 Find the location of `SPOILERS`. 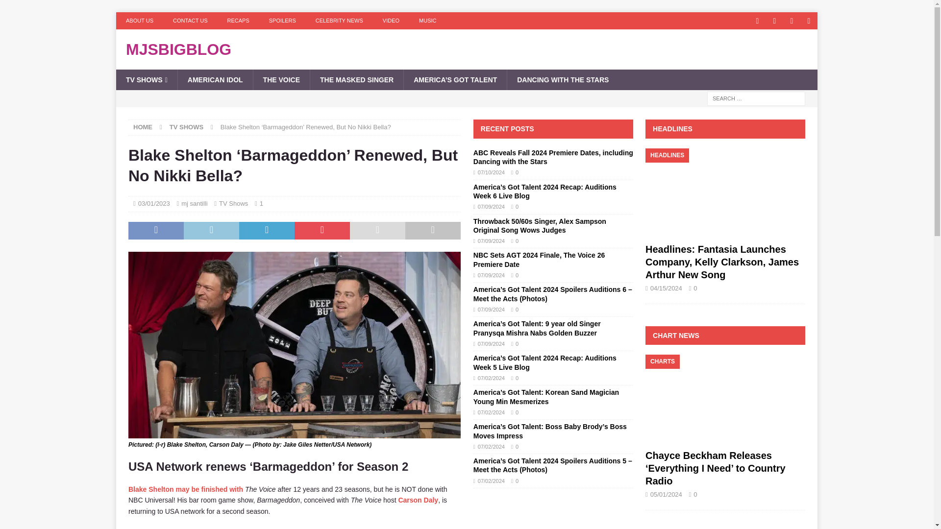

SPOILERS is located at coordinates (282, 21).